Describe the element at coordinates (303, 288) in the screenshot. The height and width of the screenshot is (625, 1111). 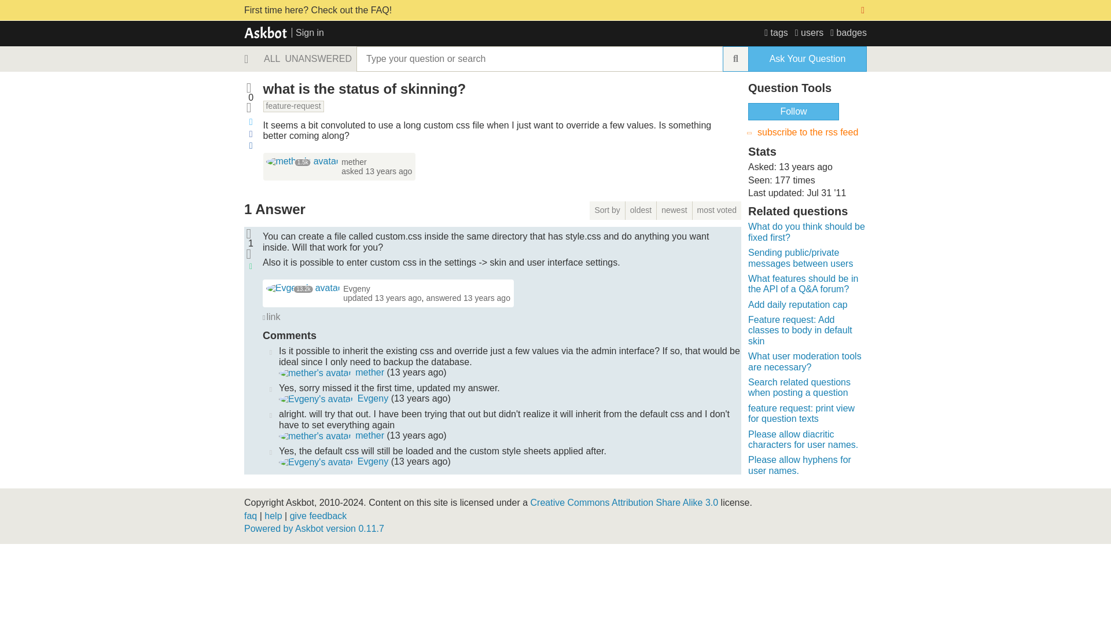
I see `Evgeny` at that location.